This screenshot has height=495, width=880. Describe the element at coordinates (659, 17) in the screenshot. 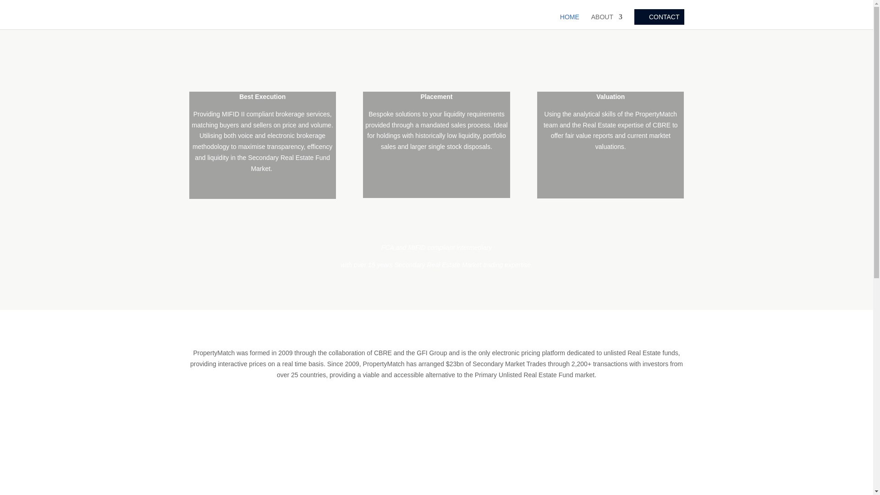

I see `CONTACT` at that location.